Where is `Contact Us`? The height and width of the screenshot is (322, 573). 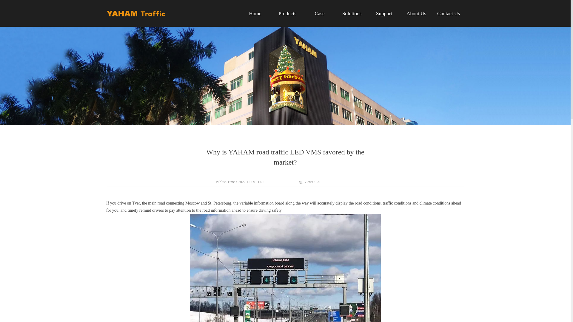 Contact Us is located at coordinates (449, 14).